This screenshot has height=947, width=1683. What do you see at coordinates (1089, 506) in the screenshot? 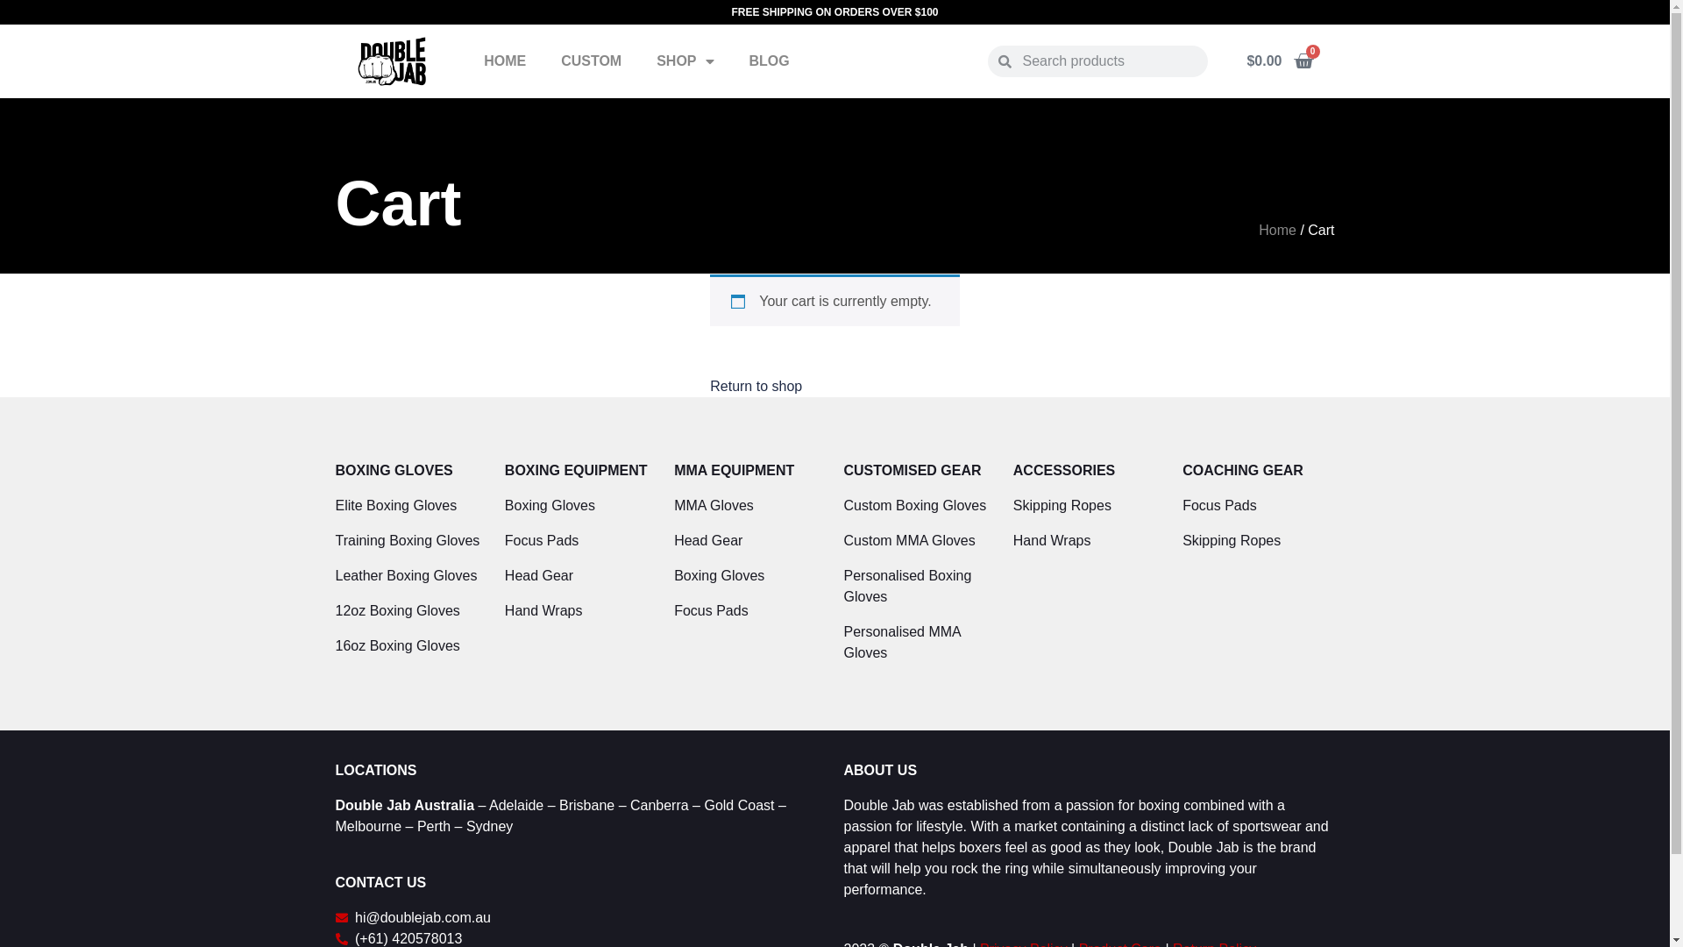
I see `Skipping Ropes` at bounding box center [1089, 506].